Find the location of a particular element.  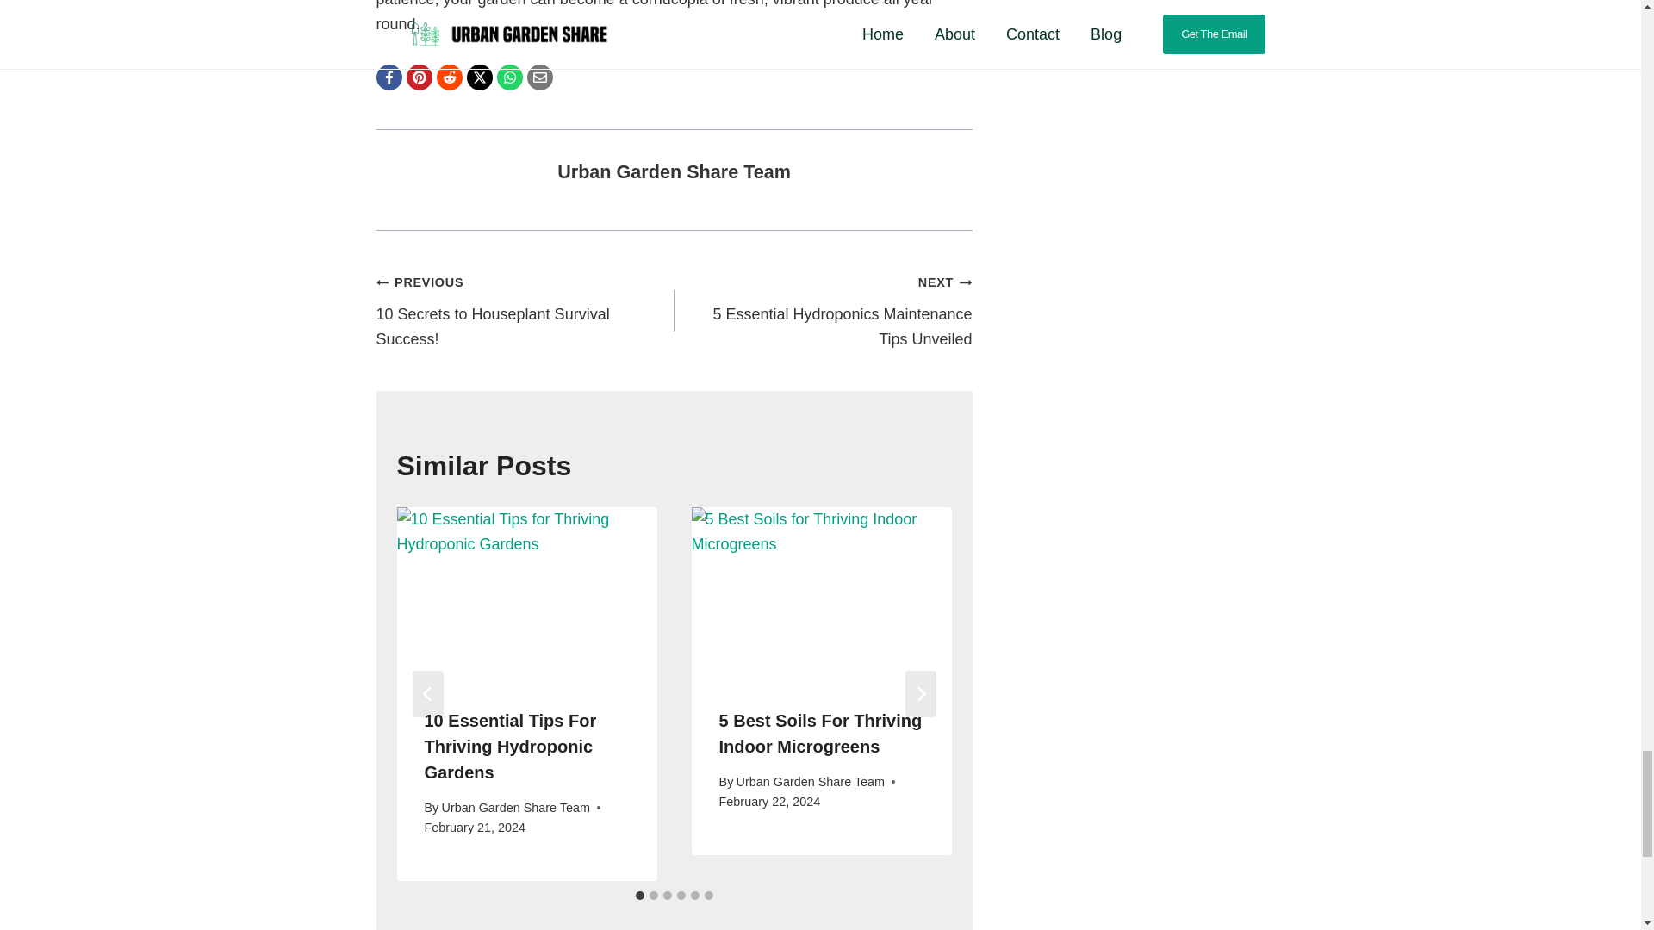

Urban Garden Share Team is located at coordinates (524, 310).